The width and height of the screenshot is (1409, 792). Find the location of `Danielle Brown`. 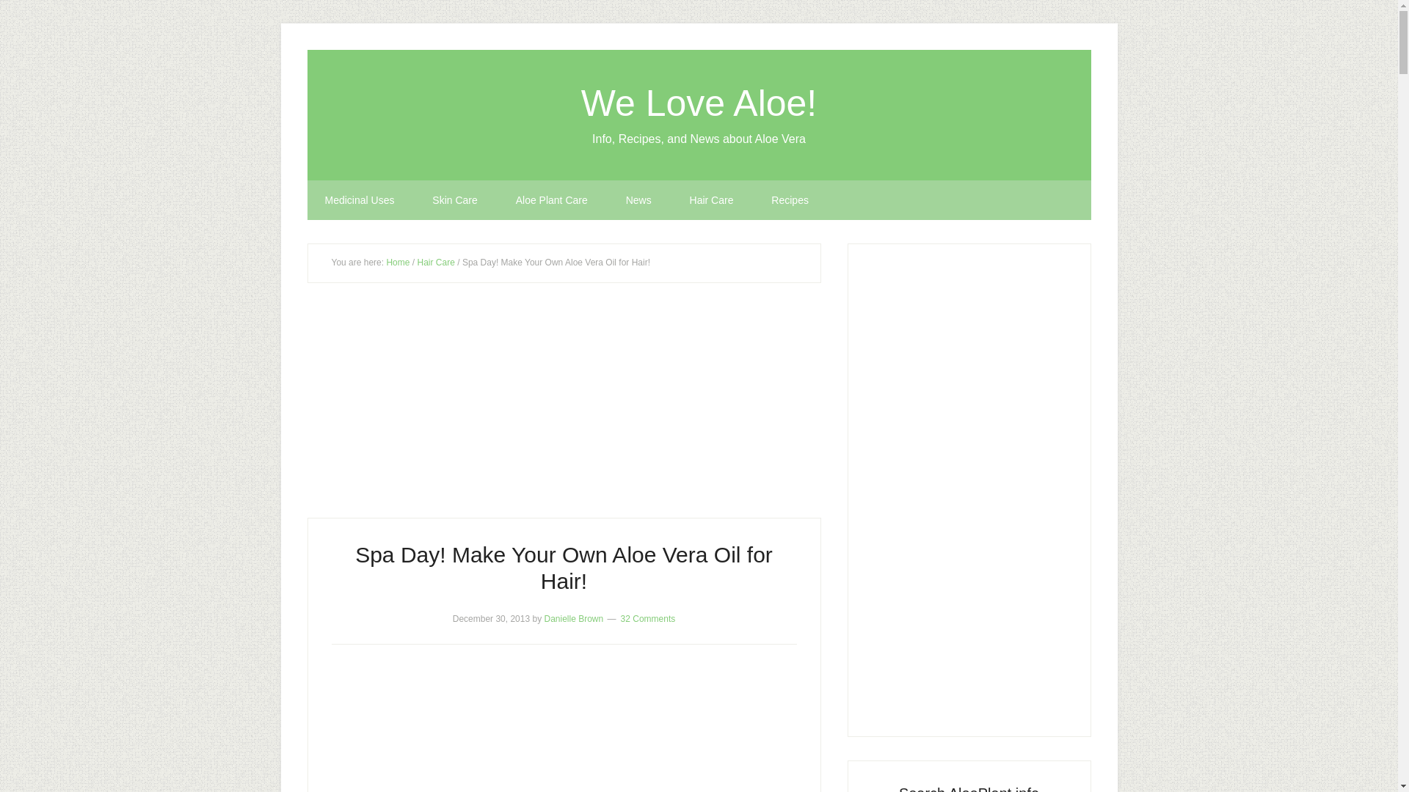

Danielle Brown is located at coordinates (573, 617).